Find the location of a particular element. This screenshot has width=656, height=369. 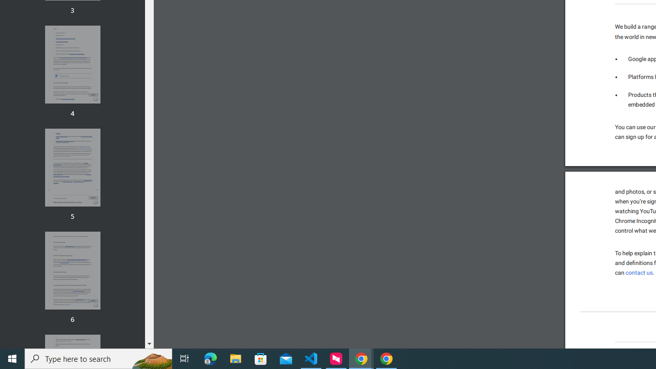

Thumbnail for page 6 is located at coordinates (72, 271).